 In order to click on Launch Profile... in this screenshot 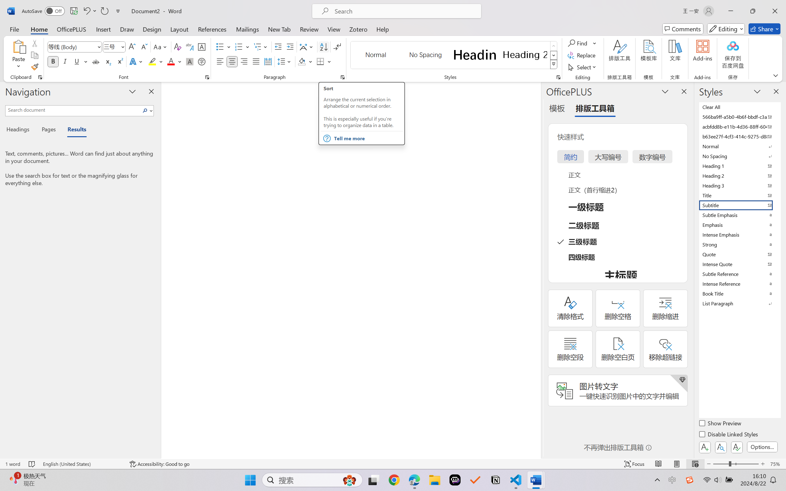, I will do `click(756, 362)`.